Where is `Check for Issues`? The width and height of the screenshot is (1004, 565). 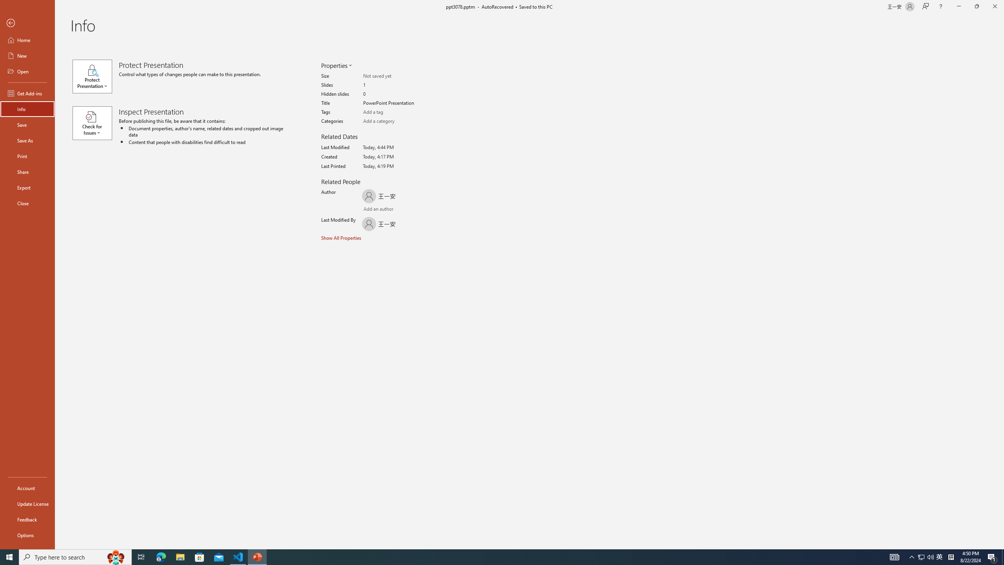
Check for Issues is located at coordinates (95, 123).